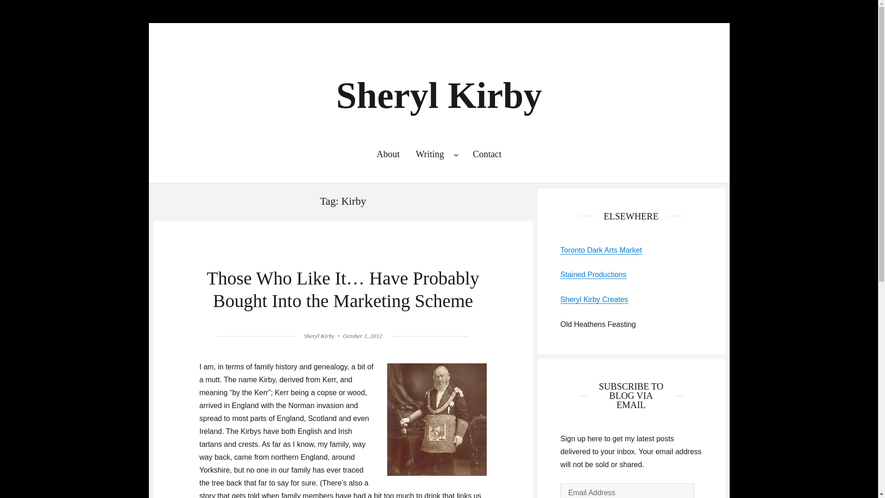 The height and width of the screenshot is (498, 885). Describe the element at coordinates (387, 154) in the screenshot. I see `About` at that location.